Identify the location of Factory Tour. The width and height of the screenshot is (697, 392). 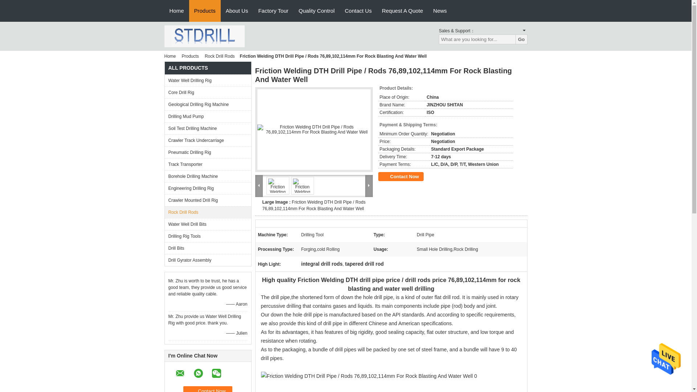
(273, 11).